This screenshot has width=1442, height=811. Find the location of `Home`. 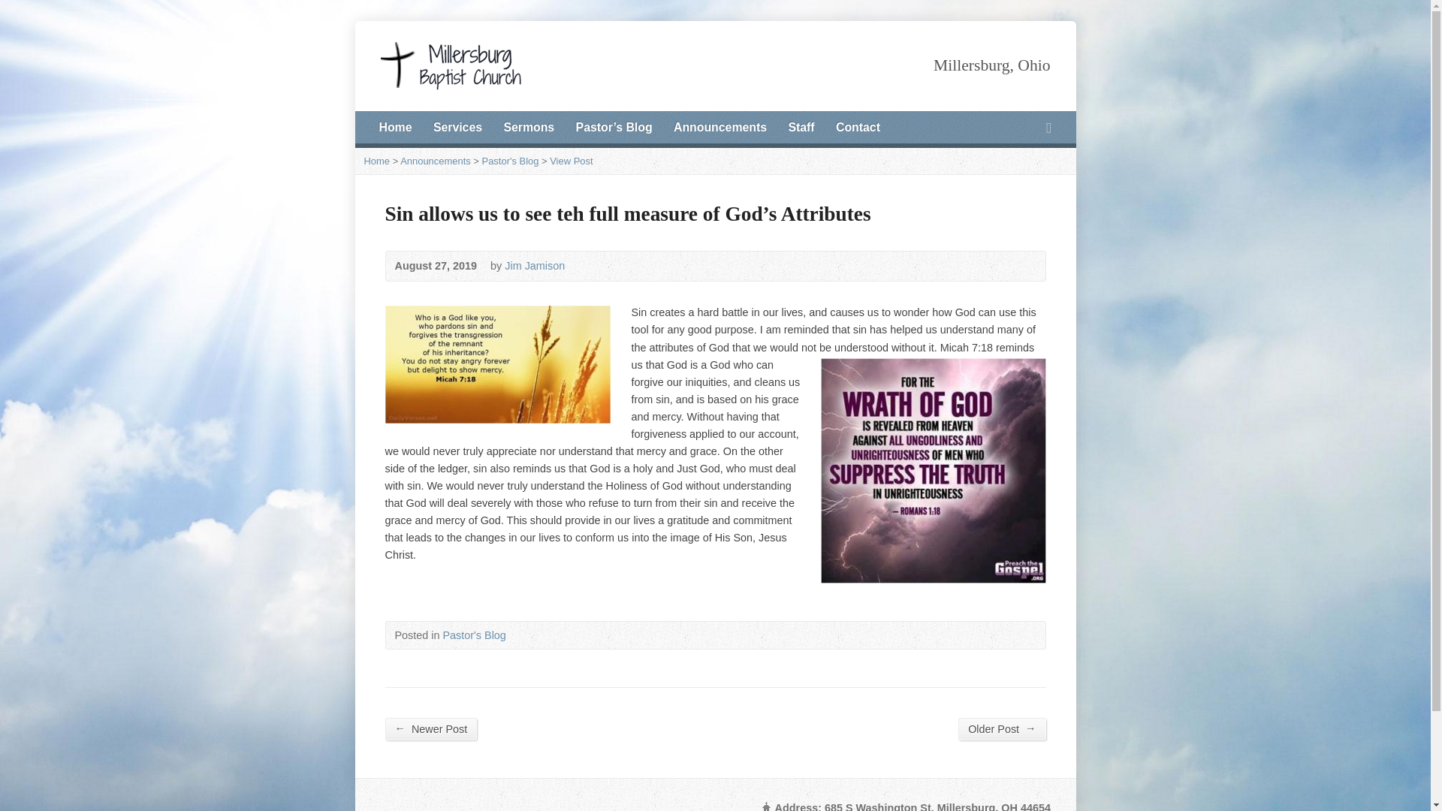

Home is located at coordinates (376, 161).